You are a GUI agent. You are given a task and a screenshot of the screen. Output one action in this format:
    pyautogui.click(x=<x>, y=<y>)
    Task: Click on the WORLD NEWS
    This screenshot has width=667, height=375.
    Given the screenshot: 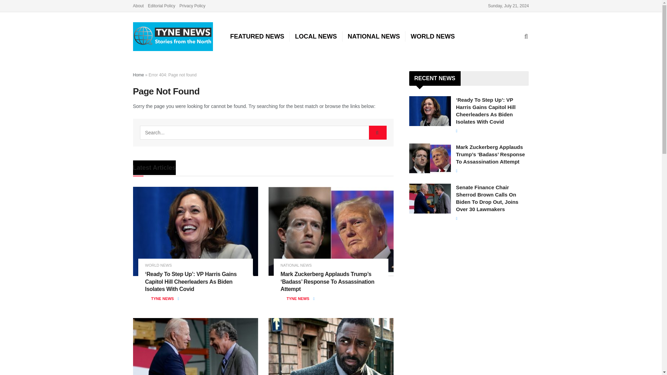 What is the action you would take?
    pyautogui.click(x=158, y=265)
    